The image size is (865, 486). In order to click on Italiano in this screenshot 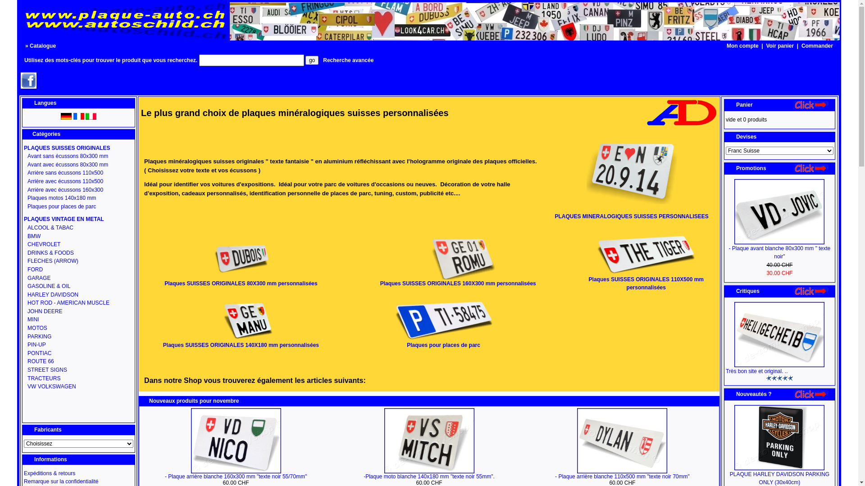, I will do `click(91, 116)`.